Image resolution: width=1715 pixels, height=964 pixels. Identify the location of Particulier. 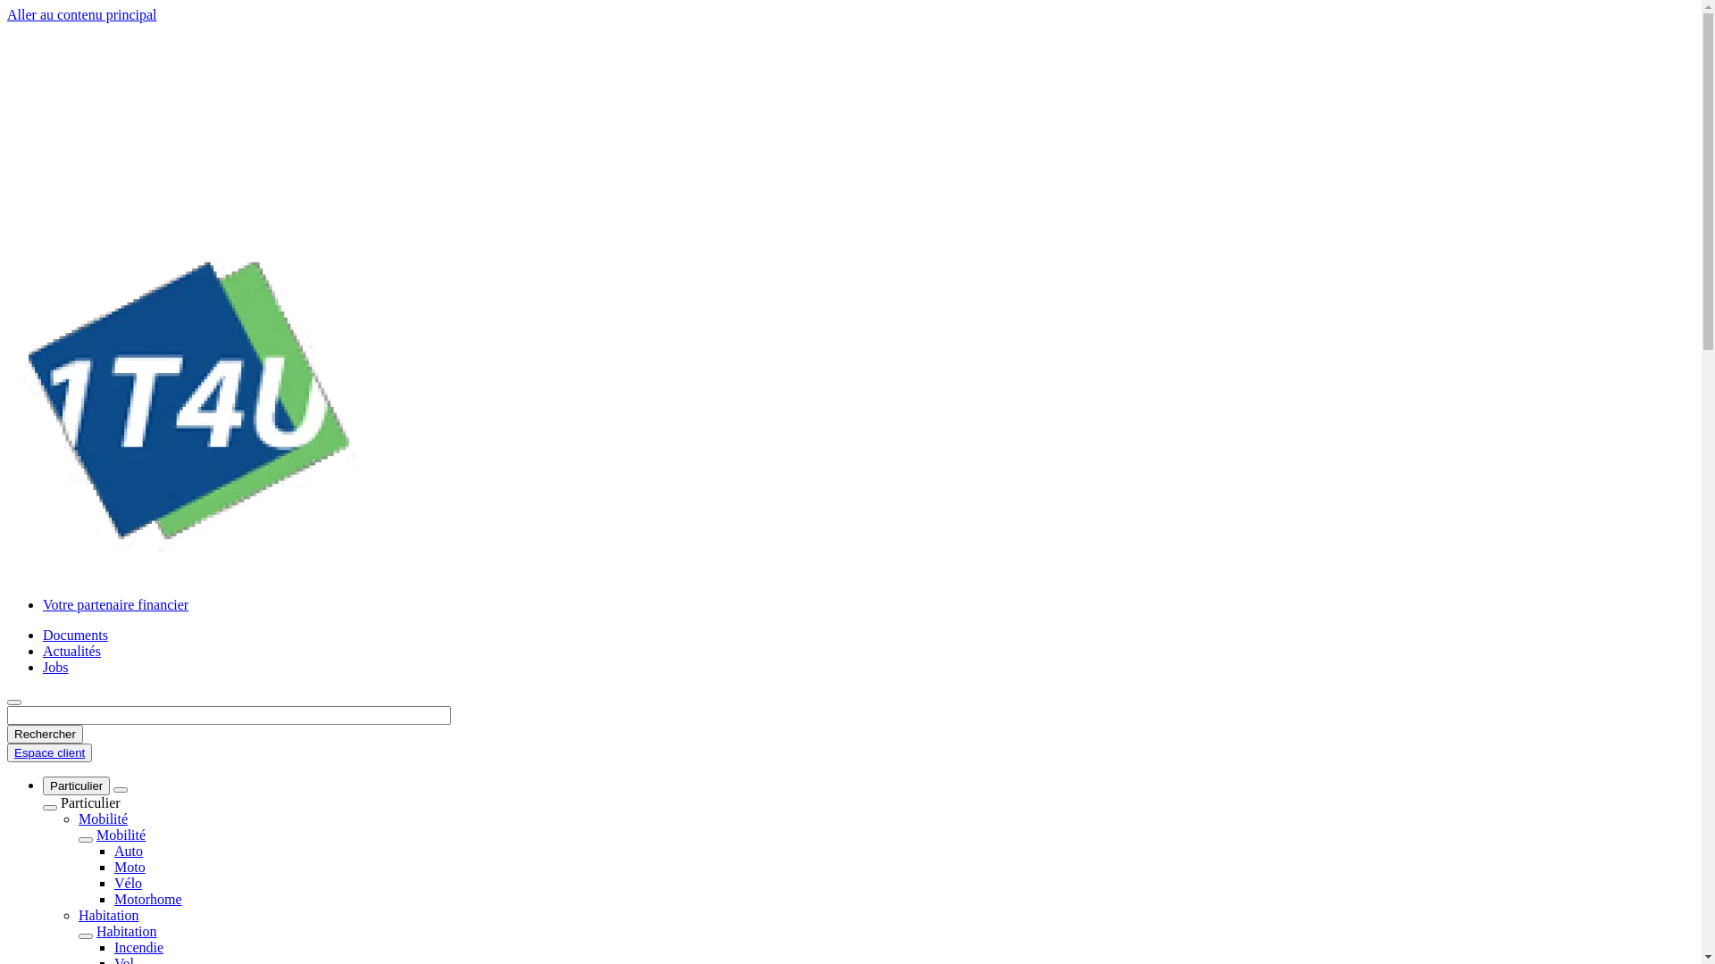
(76, 785).